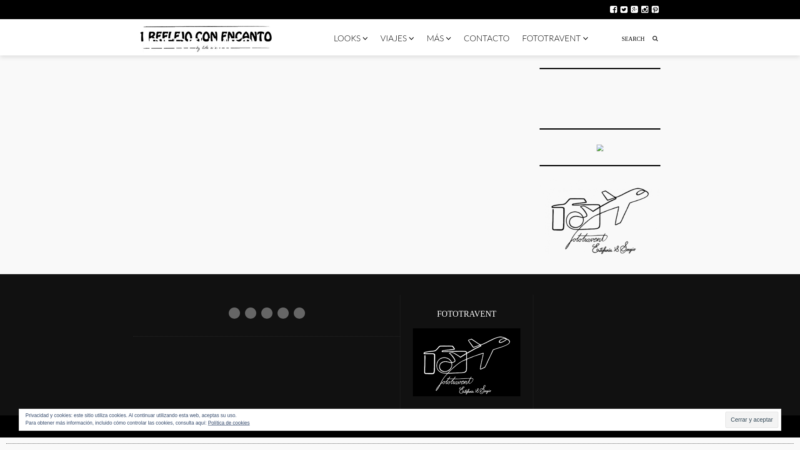  I want to click on LOOKS, so click(351, 38).